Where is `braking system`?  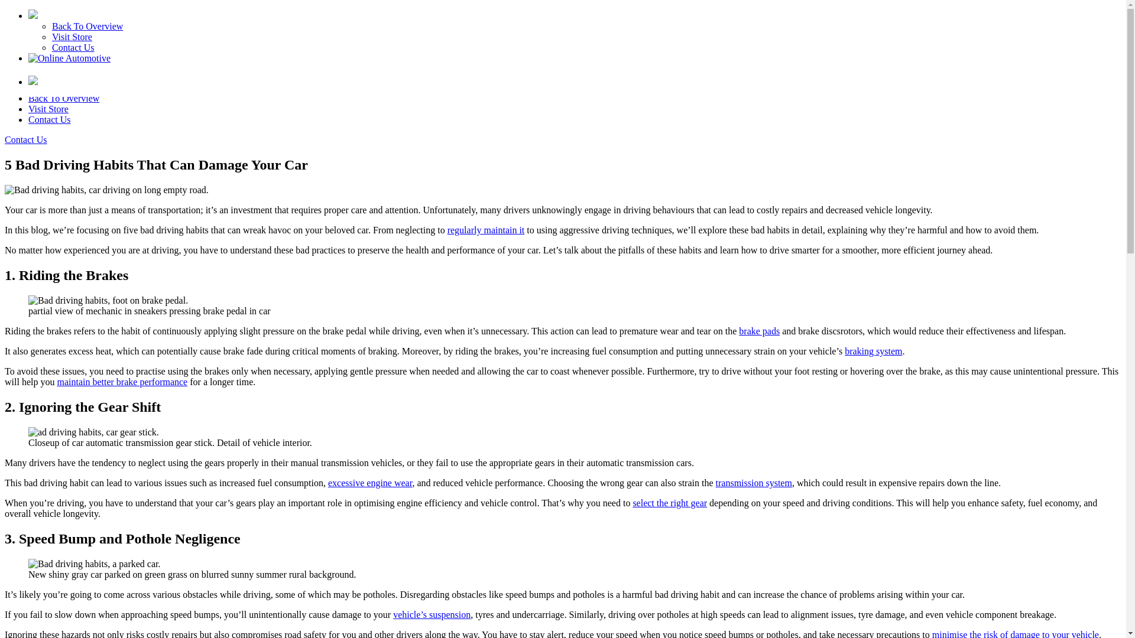 braking system is located at coordinates (873, 351).